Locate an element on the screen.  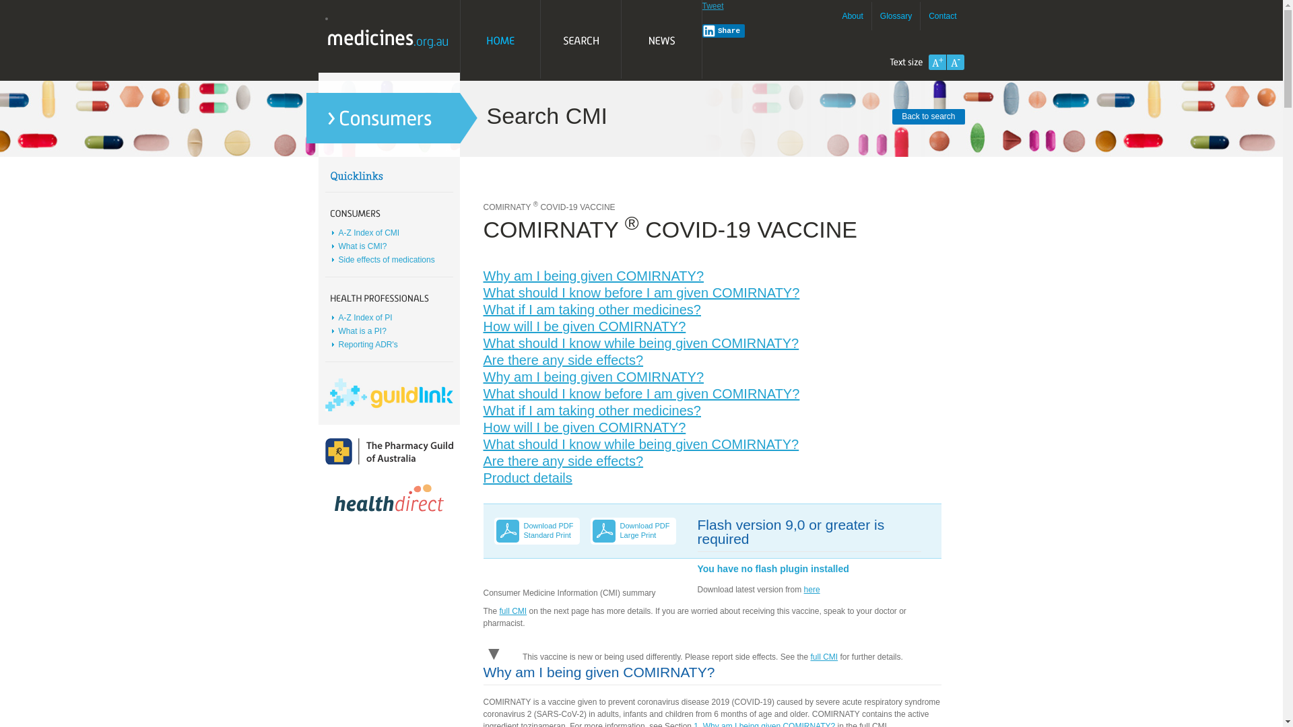
full CMI is located at coordinates (513, 611).